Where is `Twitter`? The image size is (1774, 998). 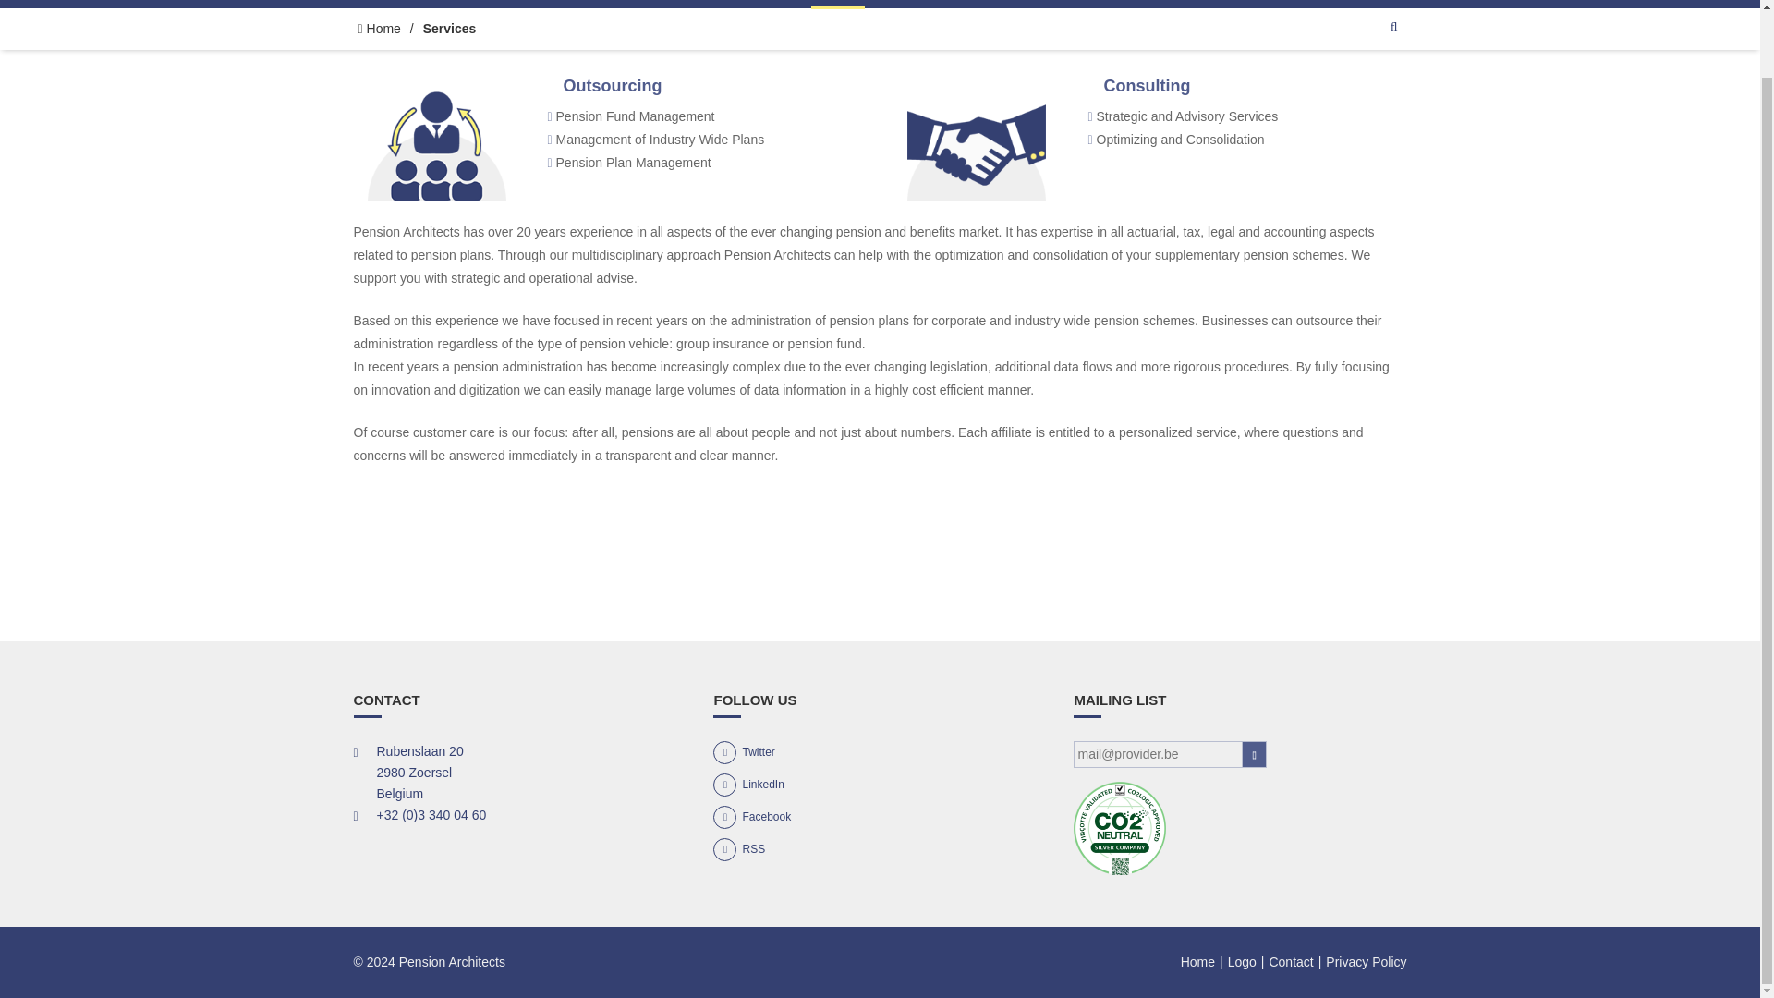 Twitter is located at coordinates (743, 751).